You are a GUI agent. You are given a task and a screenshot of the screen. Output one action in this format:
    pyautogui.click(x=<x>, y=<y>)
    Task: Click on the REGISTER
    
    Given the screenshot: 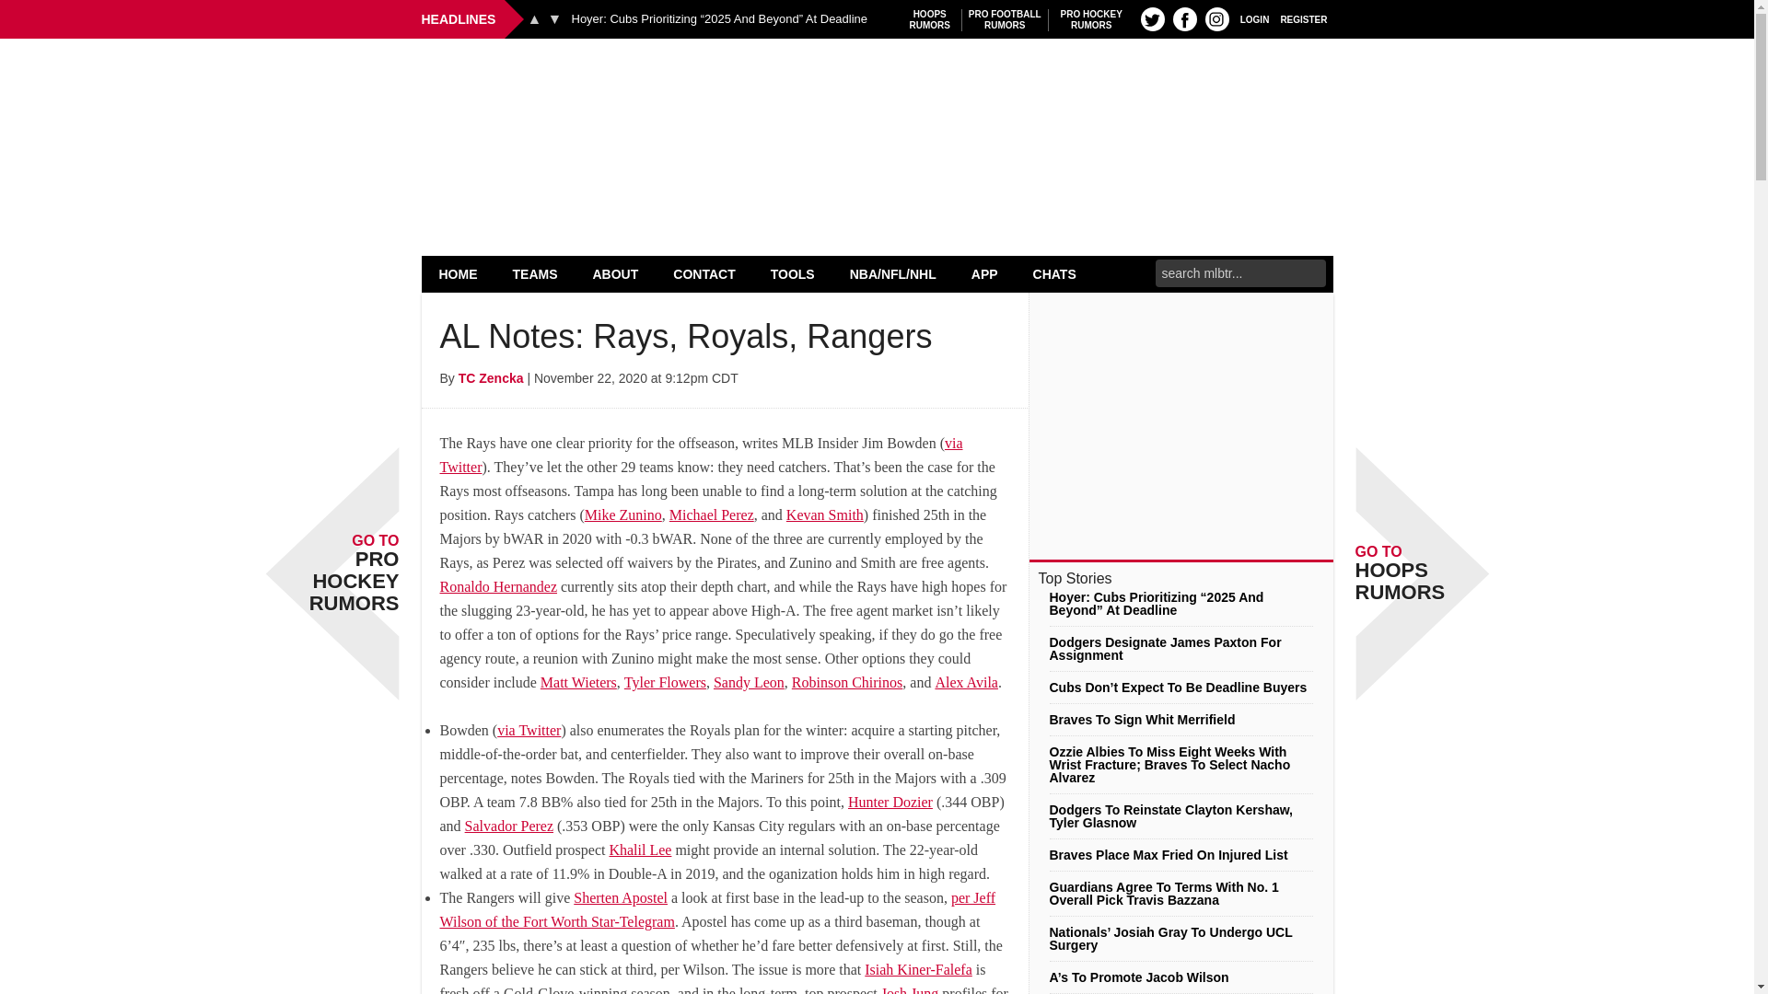 What is the action you would take?
    pyautogui.click(x=1005, y=19)
    